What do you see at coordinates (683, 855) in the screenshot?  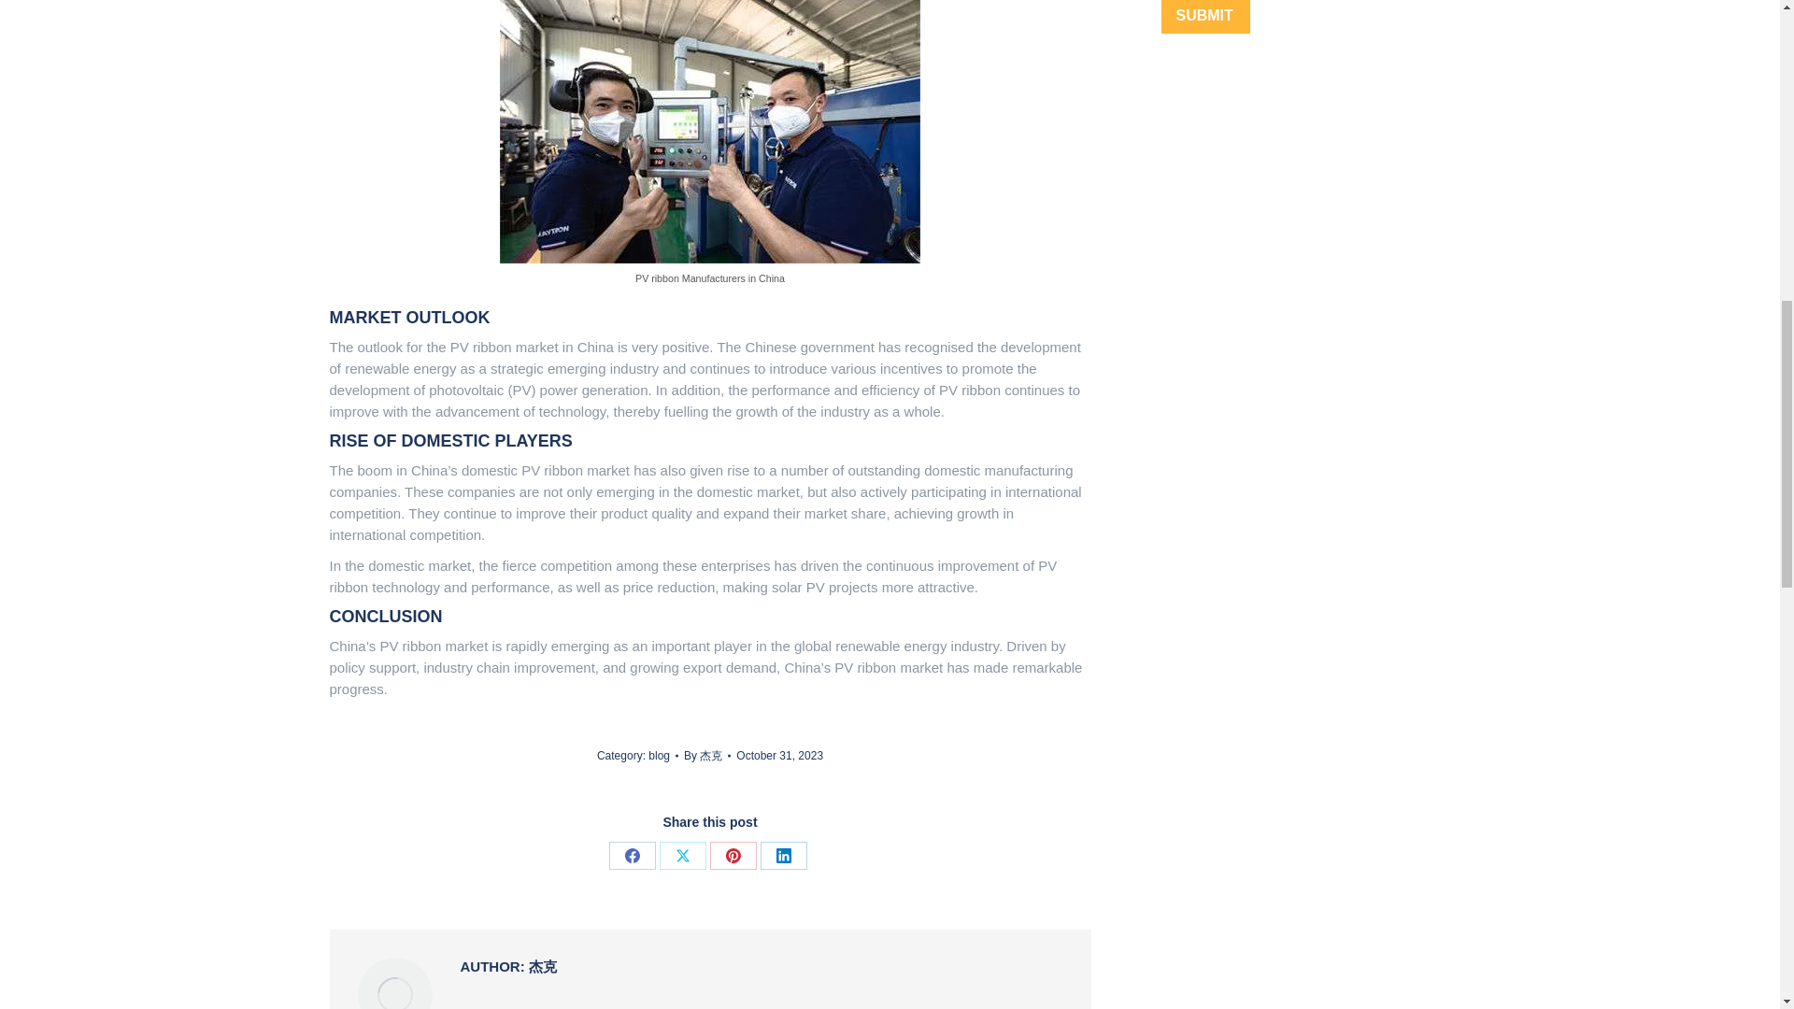 I see `X` at bounding box center [683, 855].